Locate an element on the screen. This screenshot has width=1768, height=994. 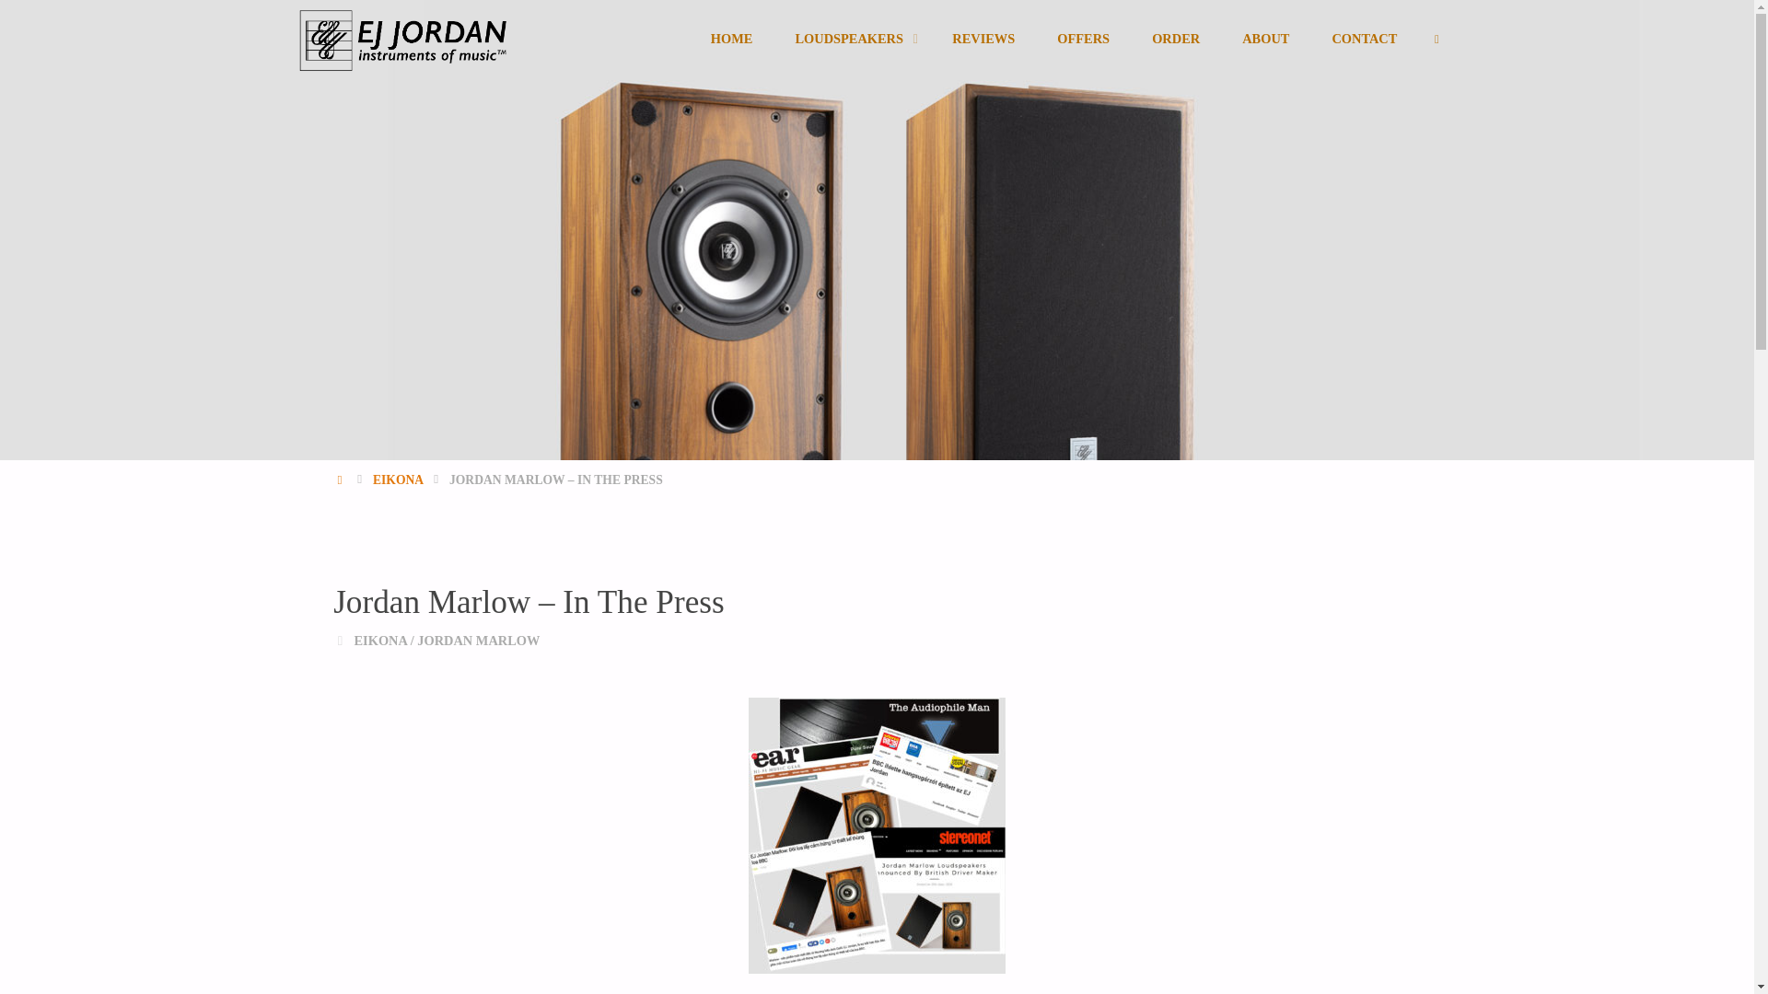
ABOUT is located at coordinates (1265, 39).